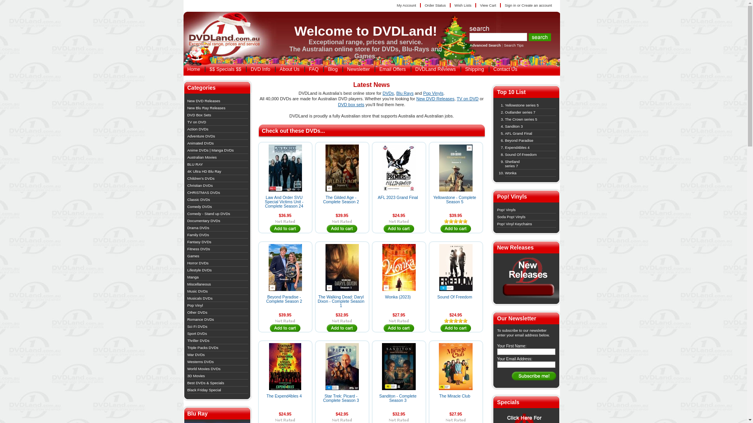  Describe the element at coordinates (405, 93) in the screenshot. I see `Blu Rays` at that location.